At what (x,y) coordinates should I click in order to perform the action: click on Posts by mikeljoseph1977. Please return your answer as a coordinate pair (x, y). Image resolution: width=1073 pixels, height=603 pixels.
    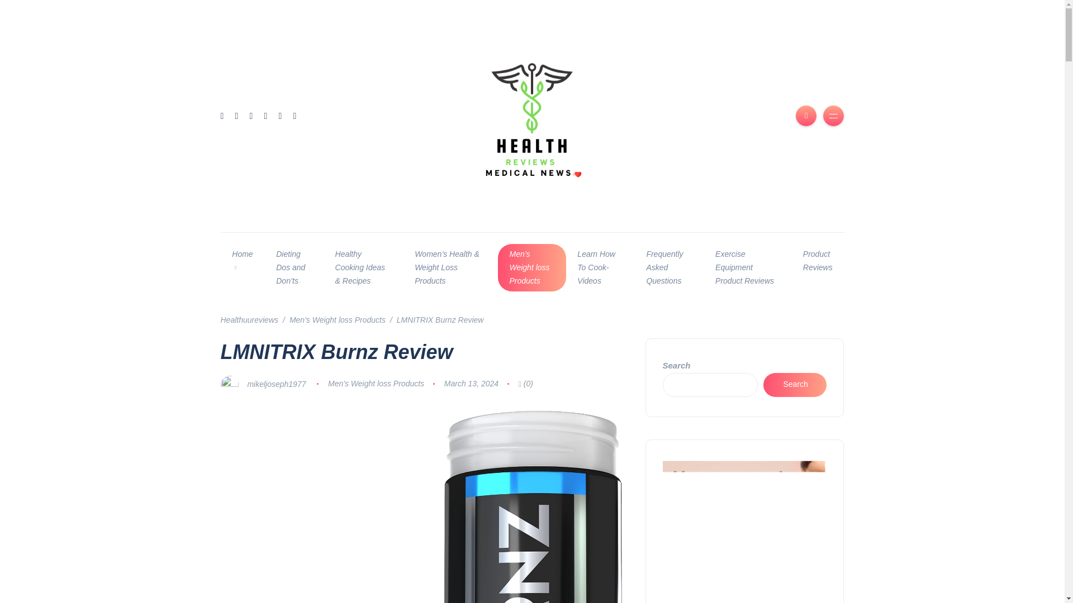
    Looking at the image, I should click on (276, 384).